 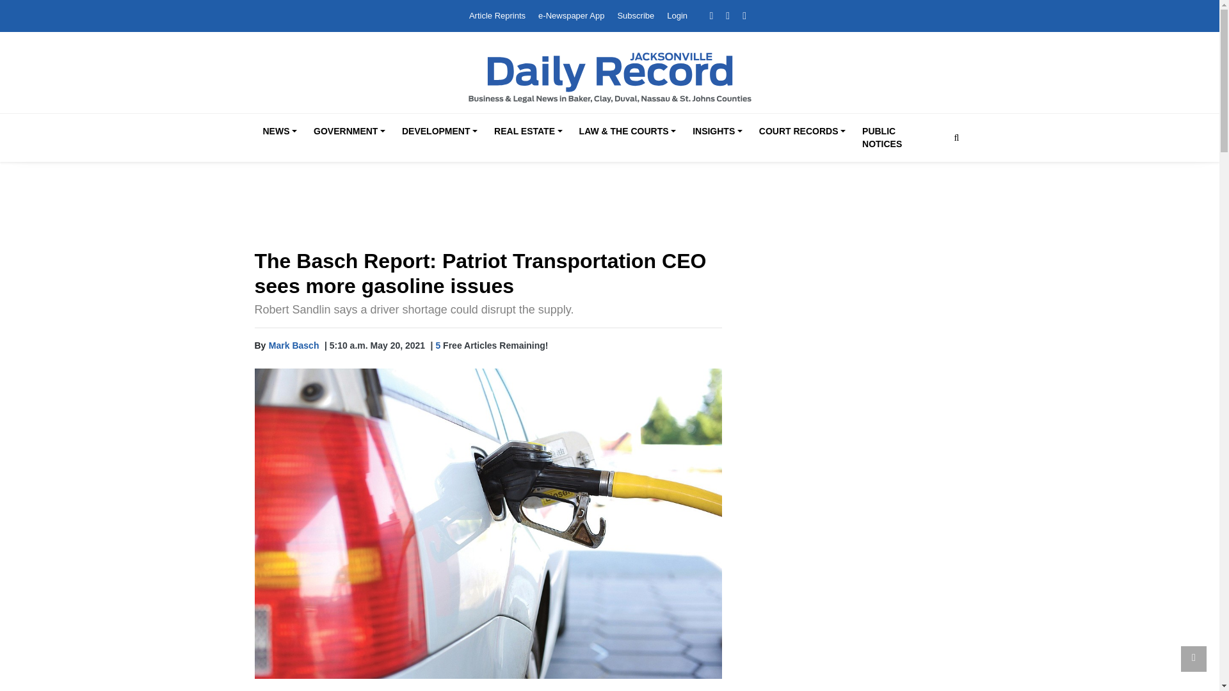 What do you see at coordinates (610, 208) in the screenshot?
I see `3rd party ad content` at bounding box center [610, 208].